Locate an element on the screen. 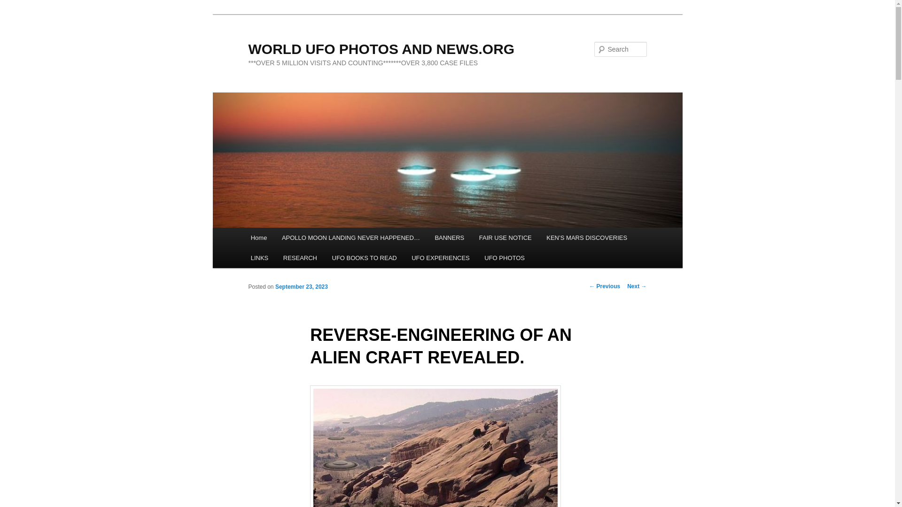 The image size is (902, 507). UFO EXPERIENCES is located at coordinates (441, 258).